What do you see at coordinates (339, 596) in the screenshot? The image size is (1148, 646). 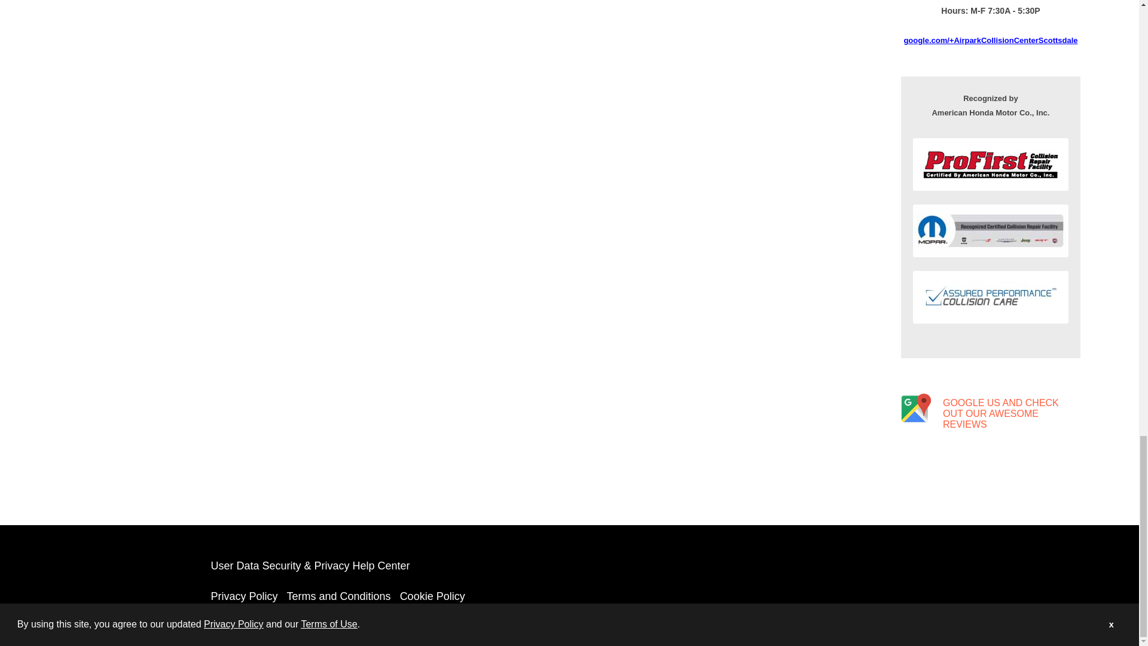 I see `Terms and Conditions` at bounding box center [339, 596].